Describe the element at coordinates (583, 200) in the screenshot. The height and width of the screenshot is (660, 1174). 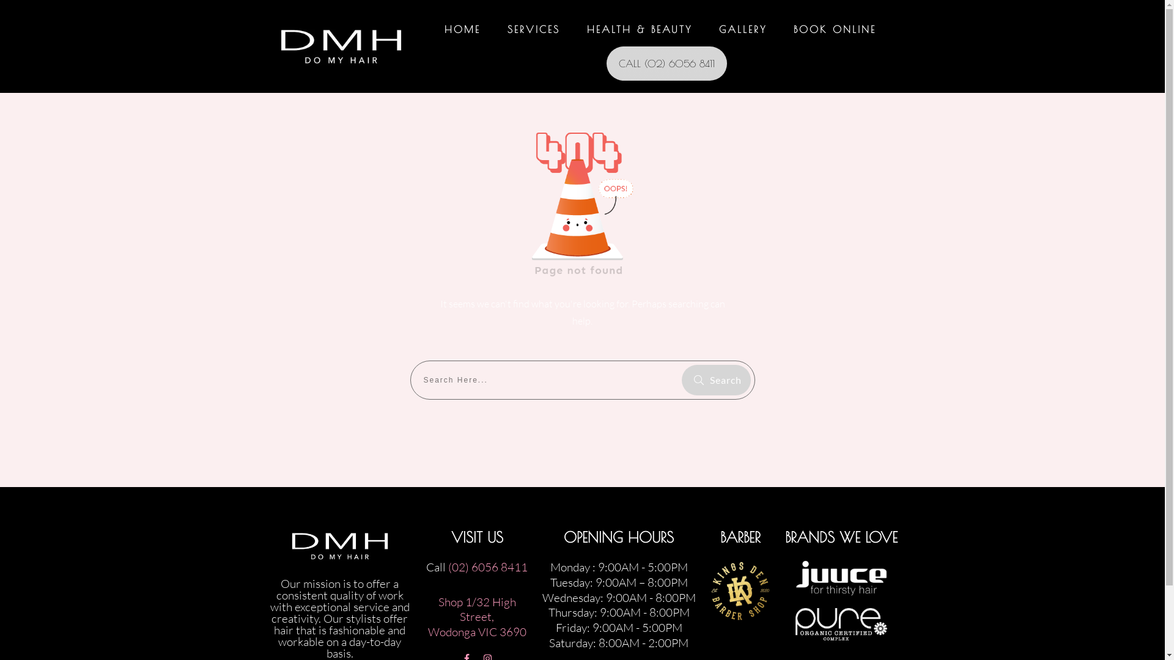
I see `404 img alpha-8 (1)` at that location.